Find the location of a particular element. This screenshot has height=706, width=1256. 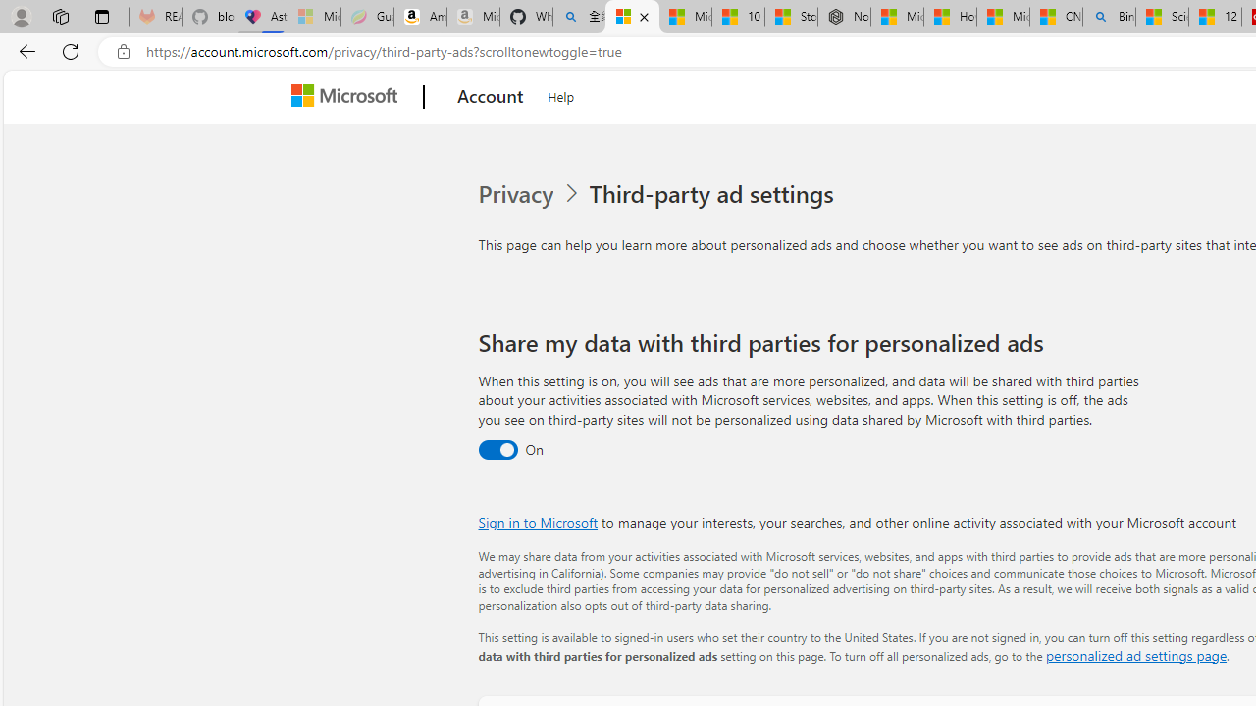

Third-party ad settings is located at coordinates (715, 194).